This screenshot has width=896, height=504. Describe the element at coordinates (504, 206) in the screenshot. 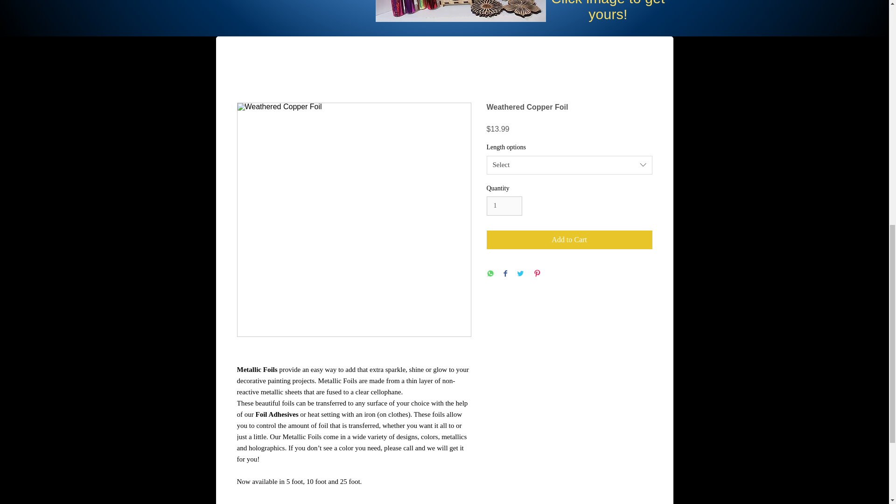

I see `1` at that location.